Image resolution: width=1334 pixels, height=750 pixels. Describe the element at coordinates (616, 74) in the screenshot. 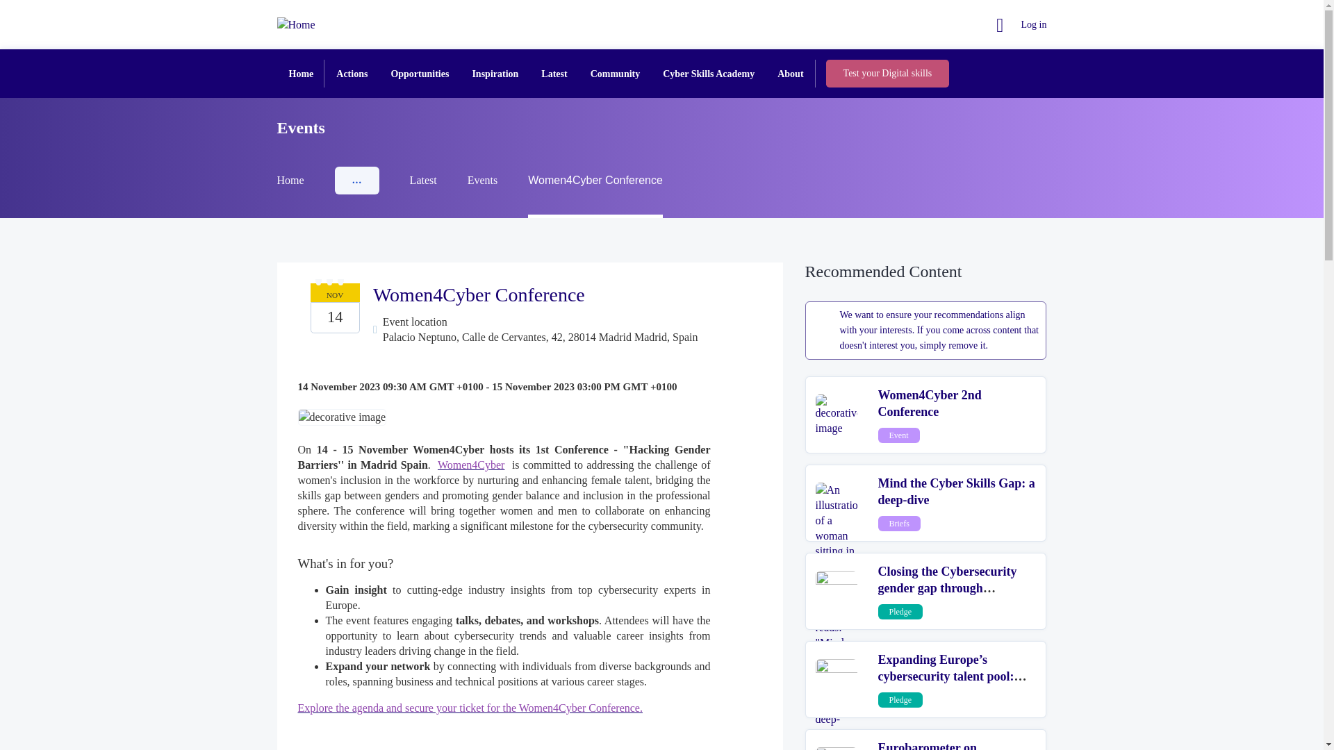

I see `Community` at that location.